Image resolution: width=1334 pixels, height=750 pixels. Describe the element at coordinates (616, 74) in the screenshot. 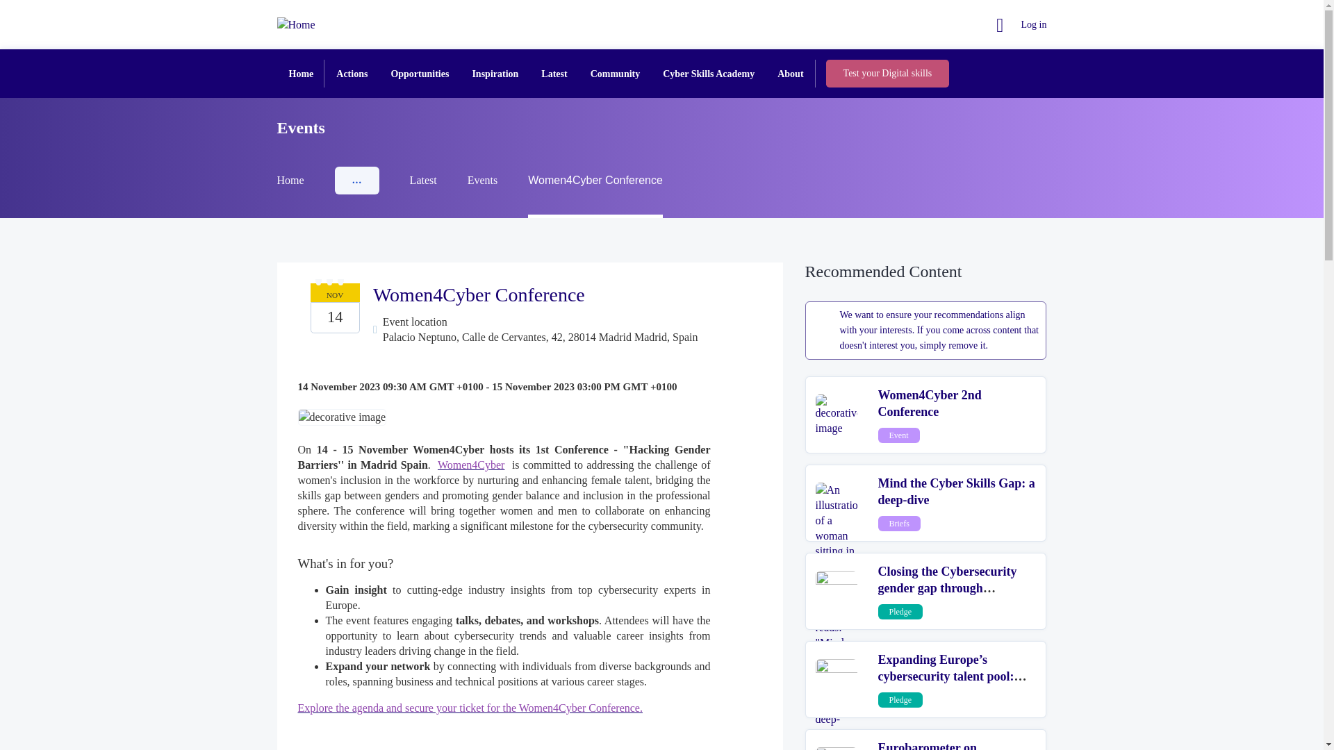

I see `Community` at that location.